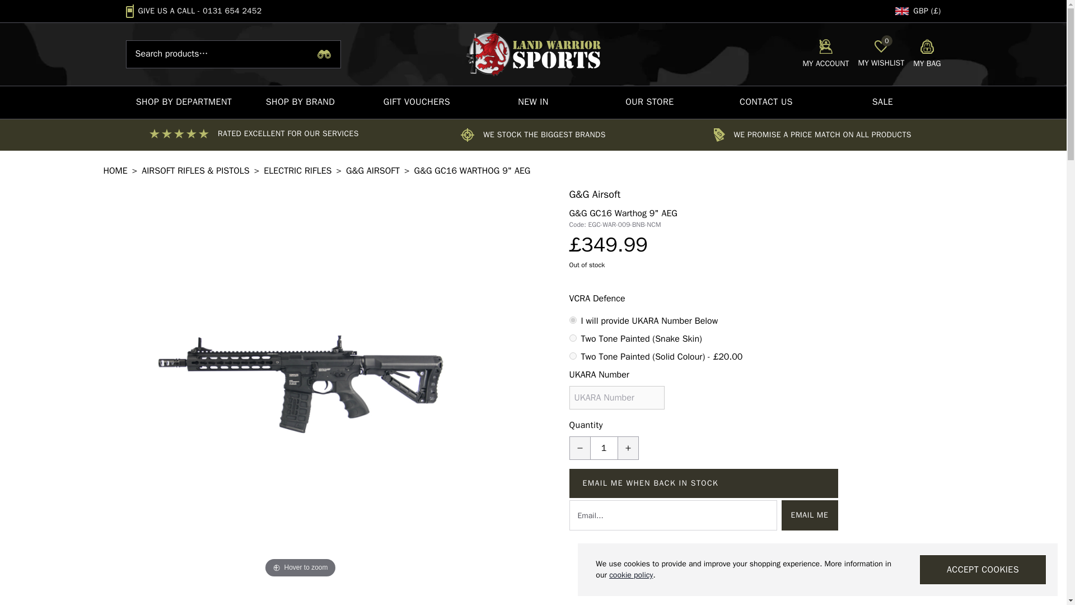 The height and width of the screenshot is (605, 1075). What do you see at coordinates (604, 448) in the screenshot?
I see `MY ACCOUNT` at bounding box center [604, 448].